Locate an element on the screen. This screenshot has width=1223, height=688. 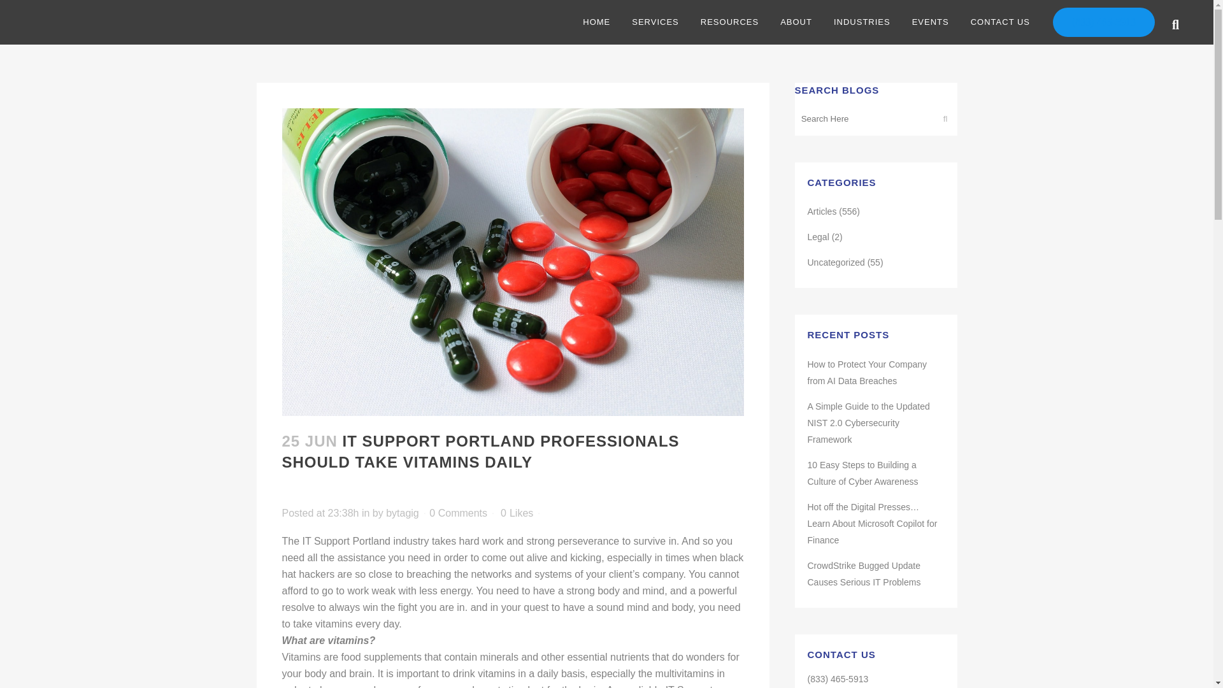
INDUSTRIES is located at coordinates (862, 22).